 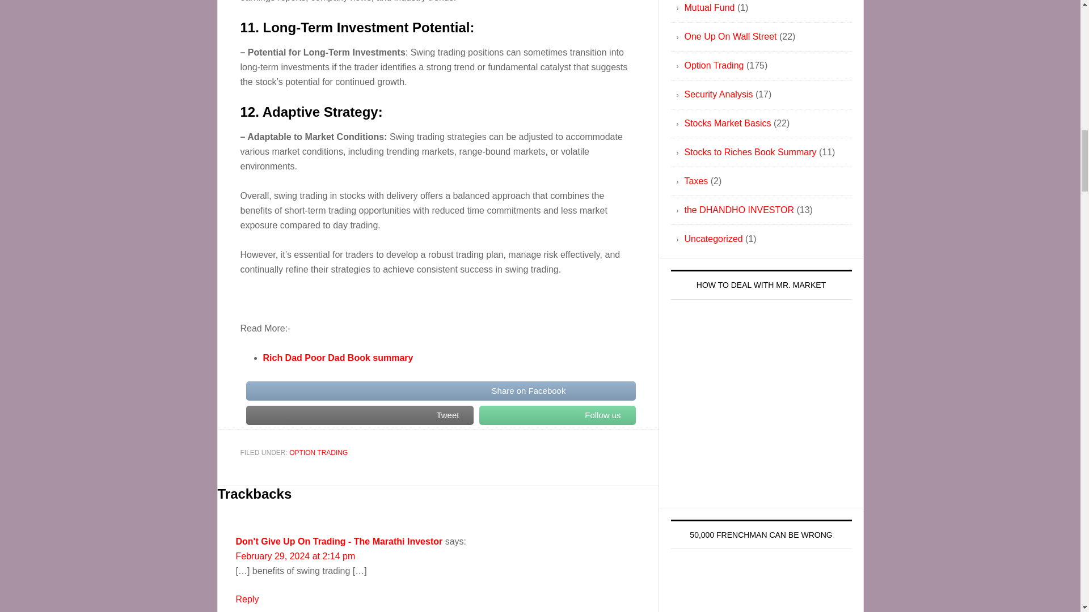 What do you see at coordinates (338, 358) in the screenshot?
I see `Rich Dad Poor Dad Book summary` at bounding box center [338, 358].